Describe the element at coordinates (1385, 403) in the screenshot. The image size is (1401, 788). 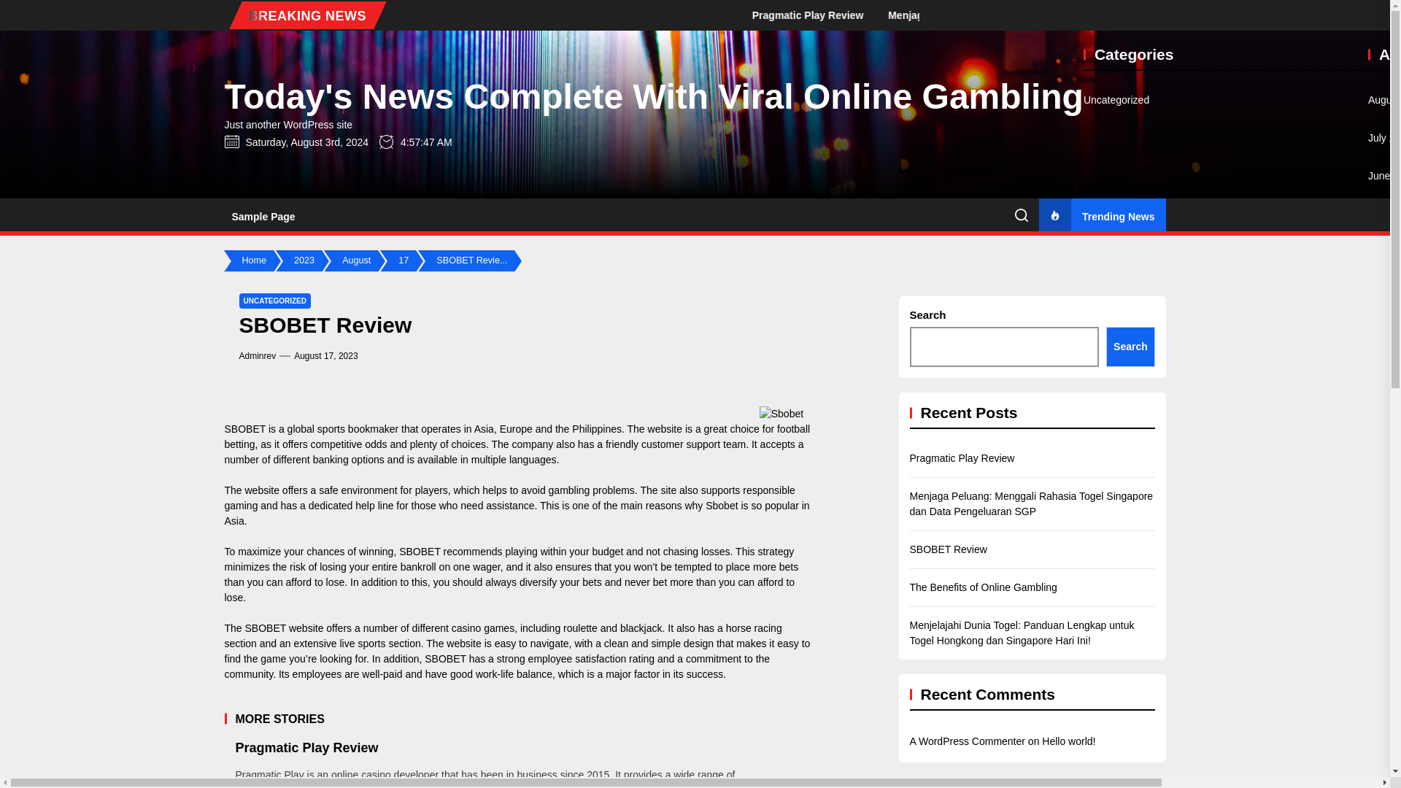
I see `December 2023` at that location.